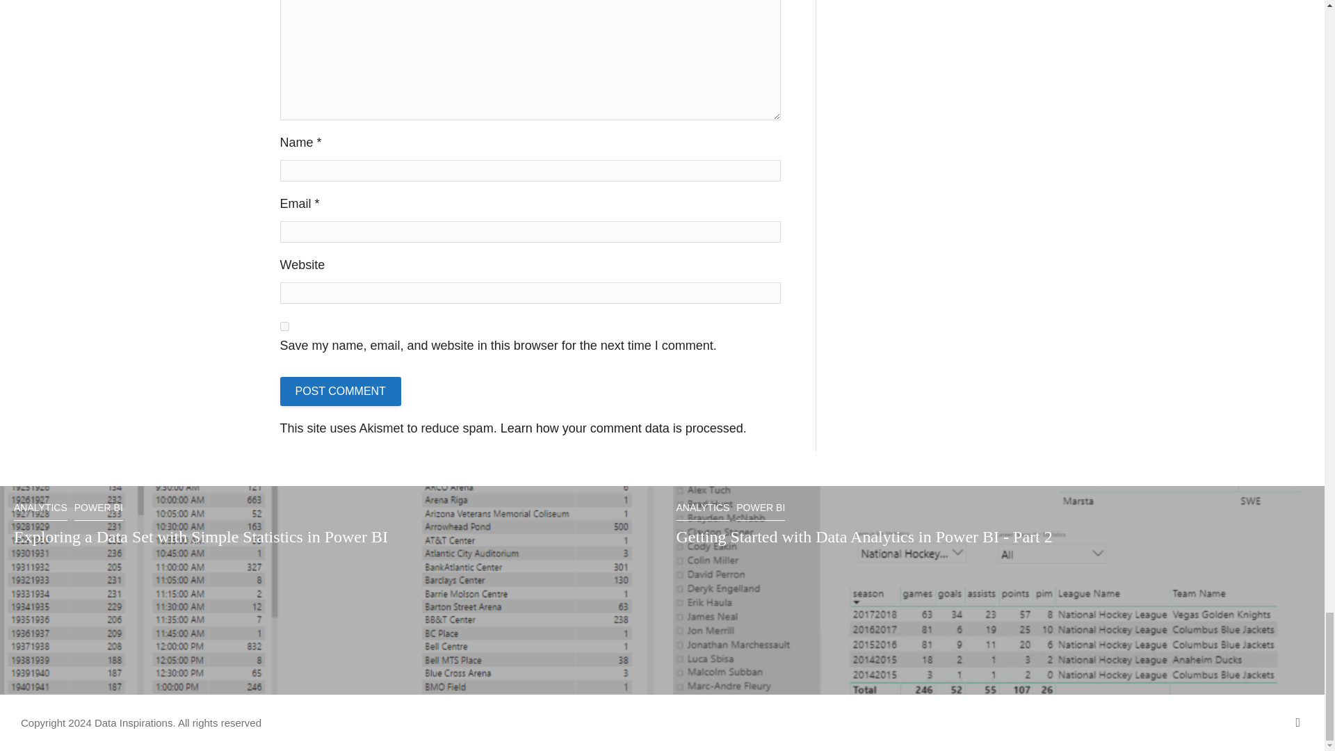 Image resolution: width=1335 pixels, height=751 pixels. What do you see at coordinates (284, 327) in the screenshot?
I see `yes` at bounding box center [284, 327].